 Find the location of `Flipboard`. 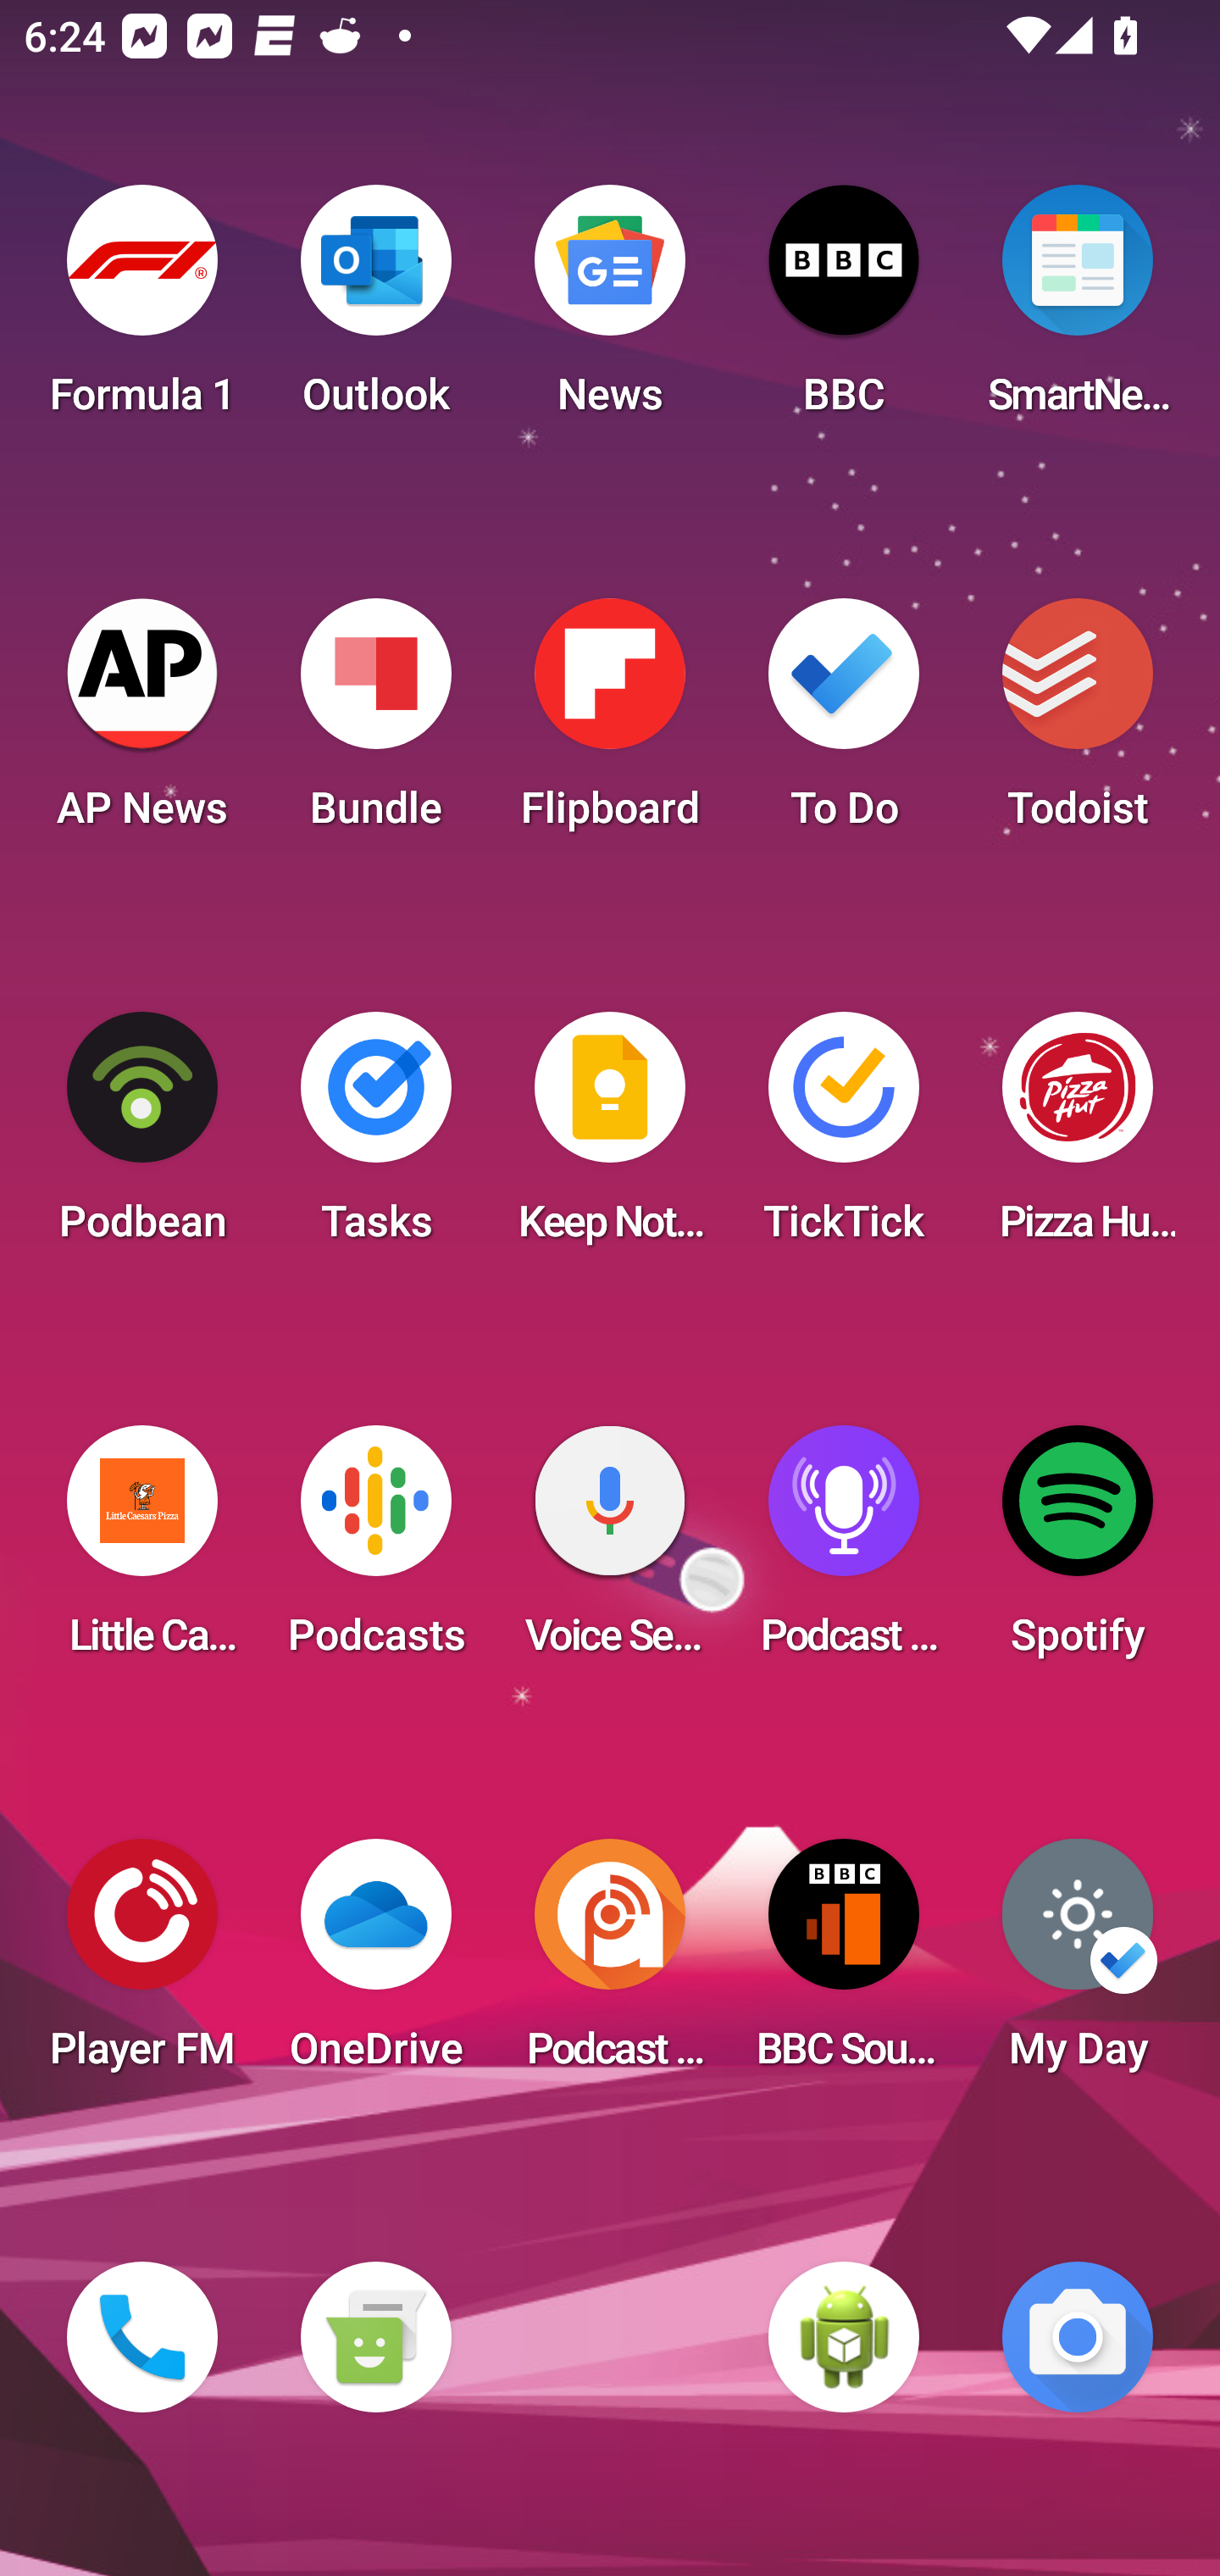

Flipboard is located at coordinates (610, 724).